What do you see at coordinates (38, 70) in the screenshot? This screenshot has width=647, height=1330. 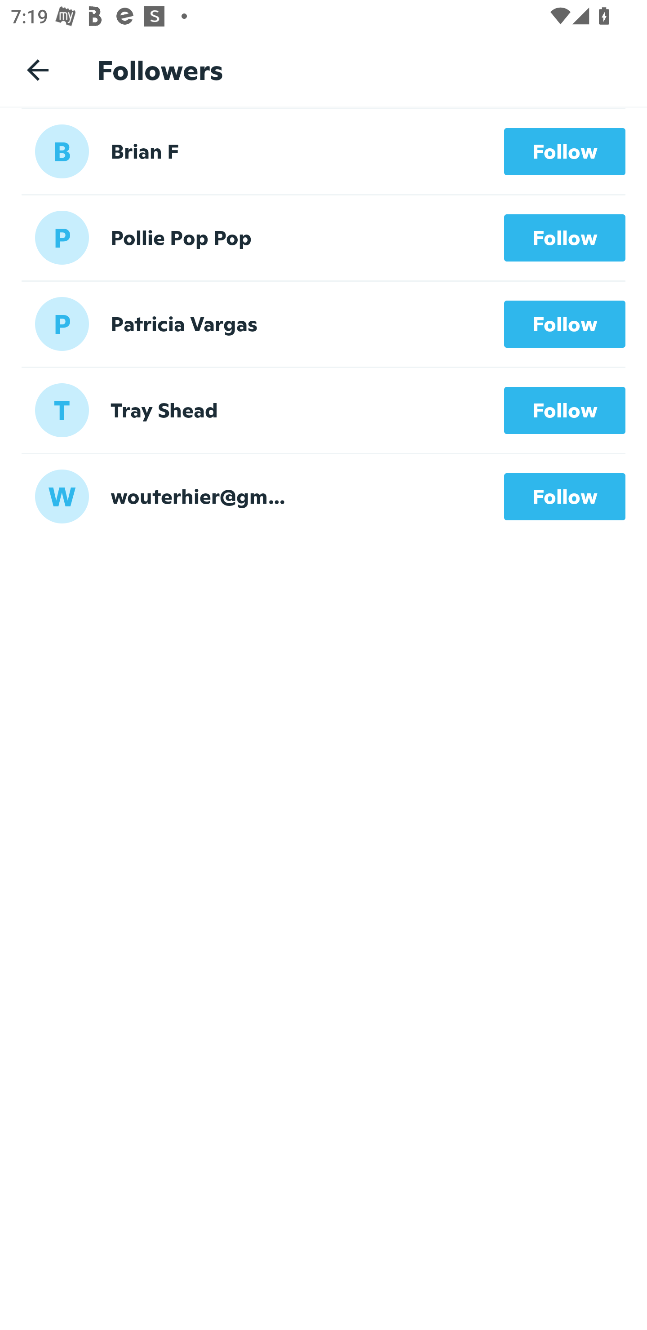 I see `Navigate up` at bounding box center [38, 70].